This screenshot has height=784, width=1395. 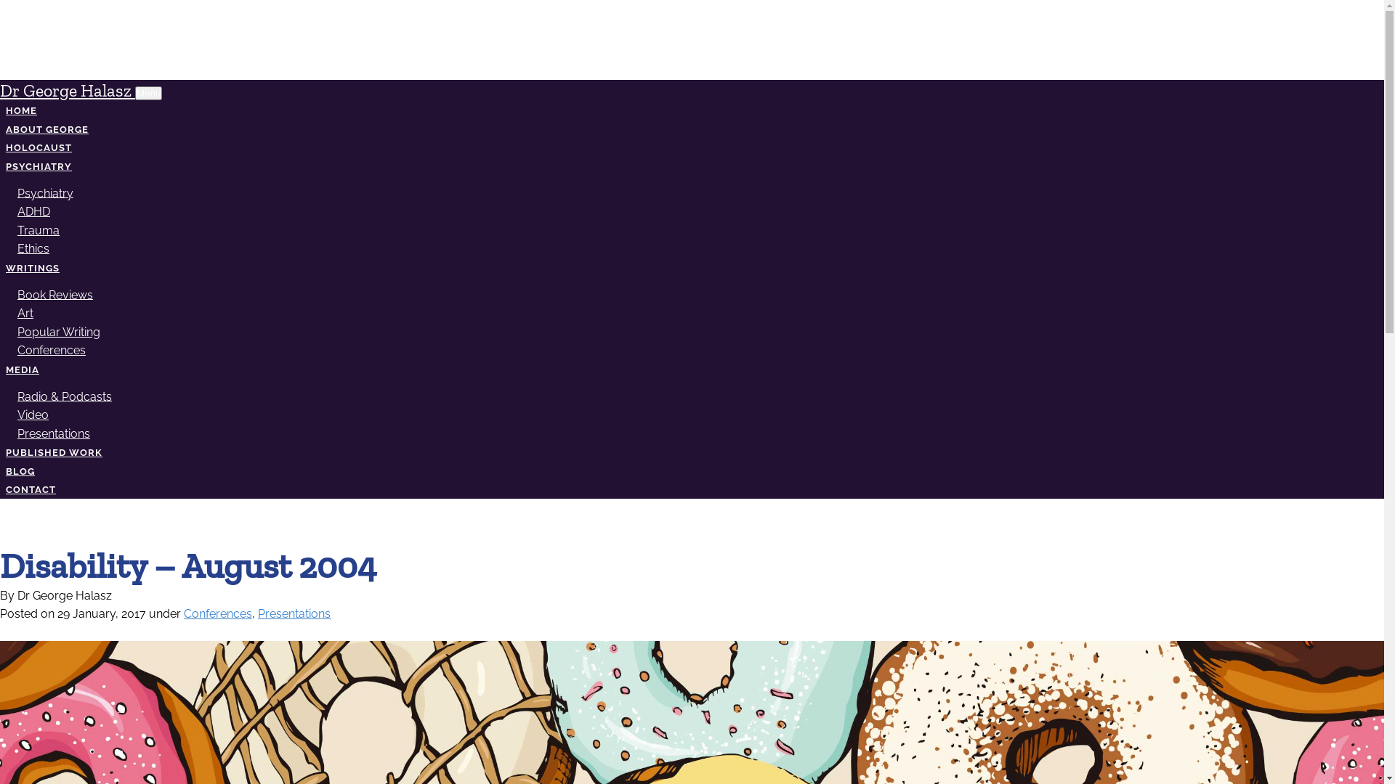 What do you see at coordinates (294, 614) in the screenshot?
I see `Presentations` at bounding box center [294, 614].